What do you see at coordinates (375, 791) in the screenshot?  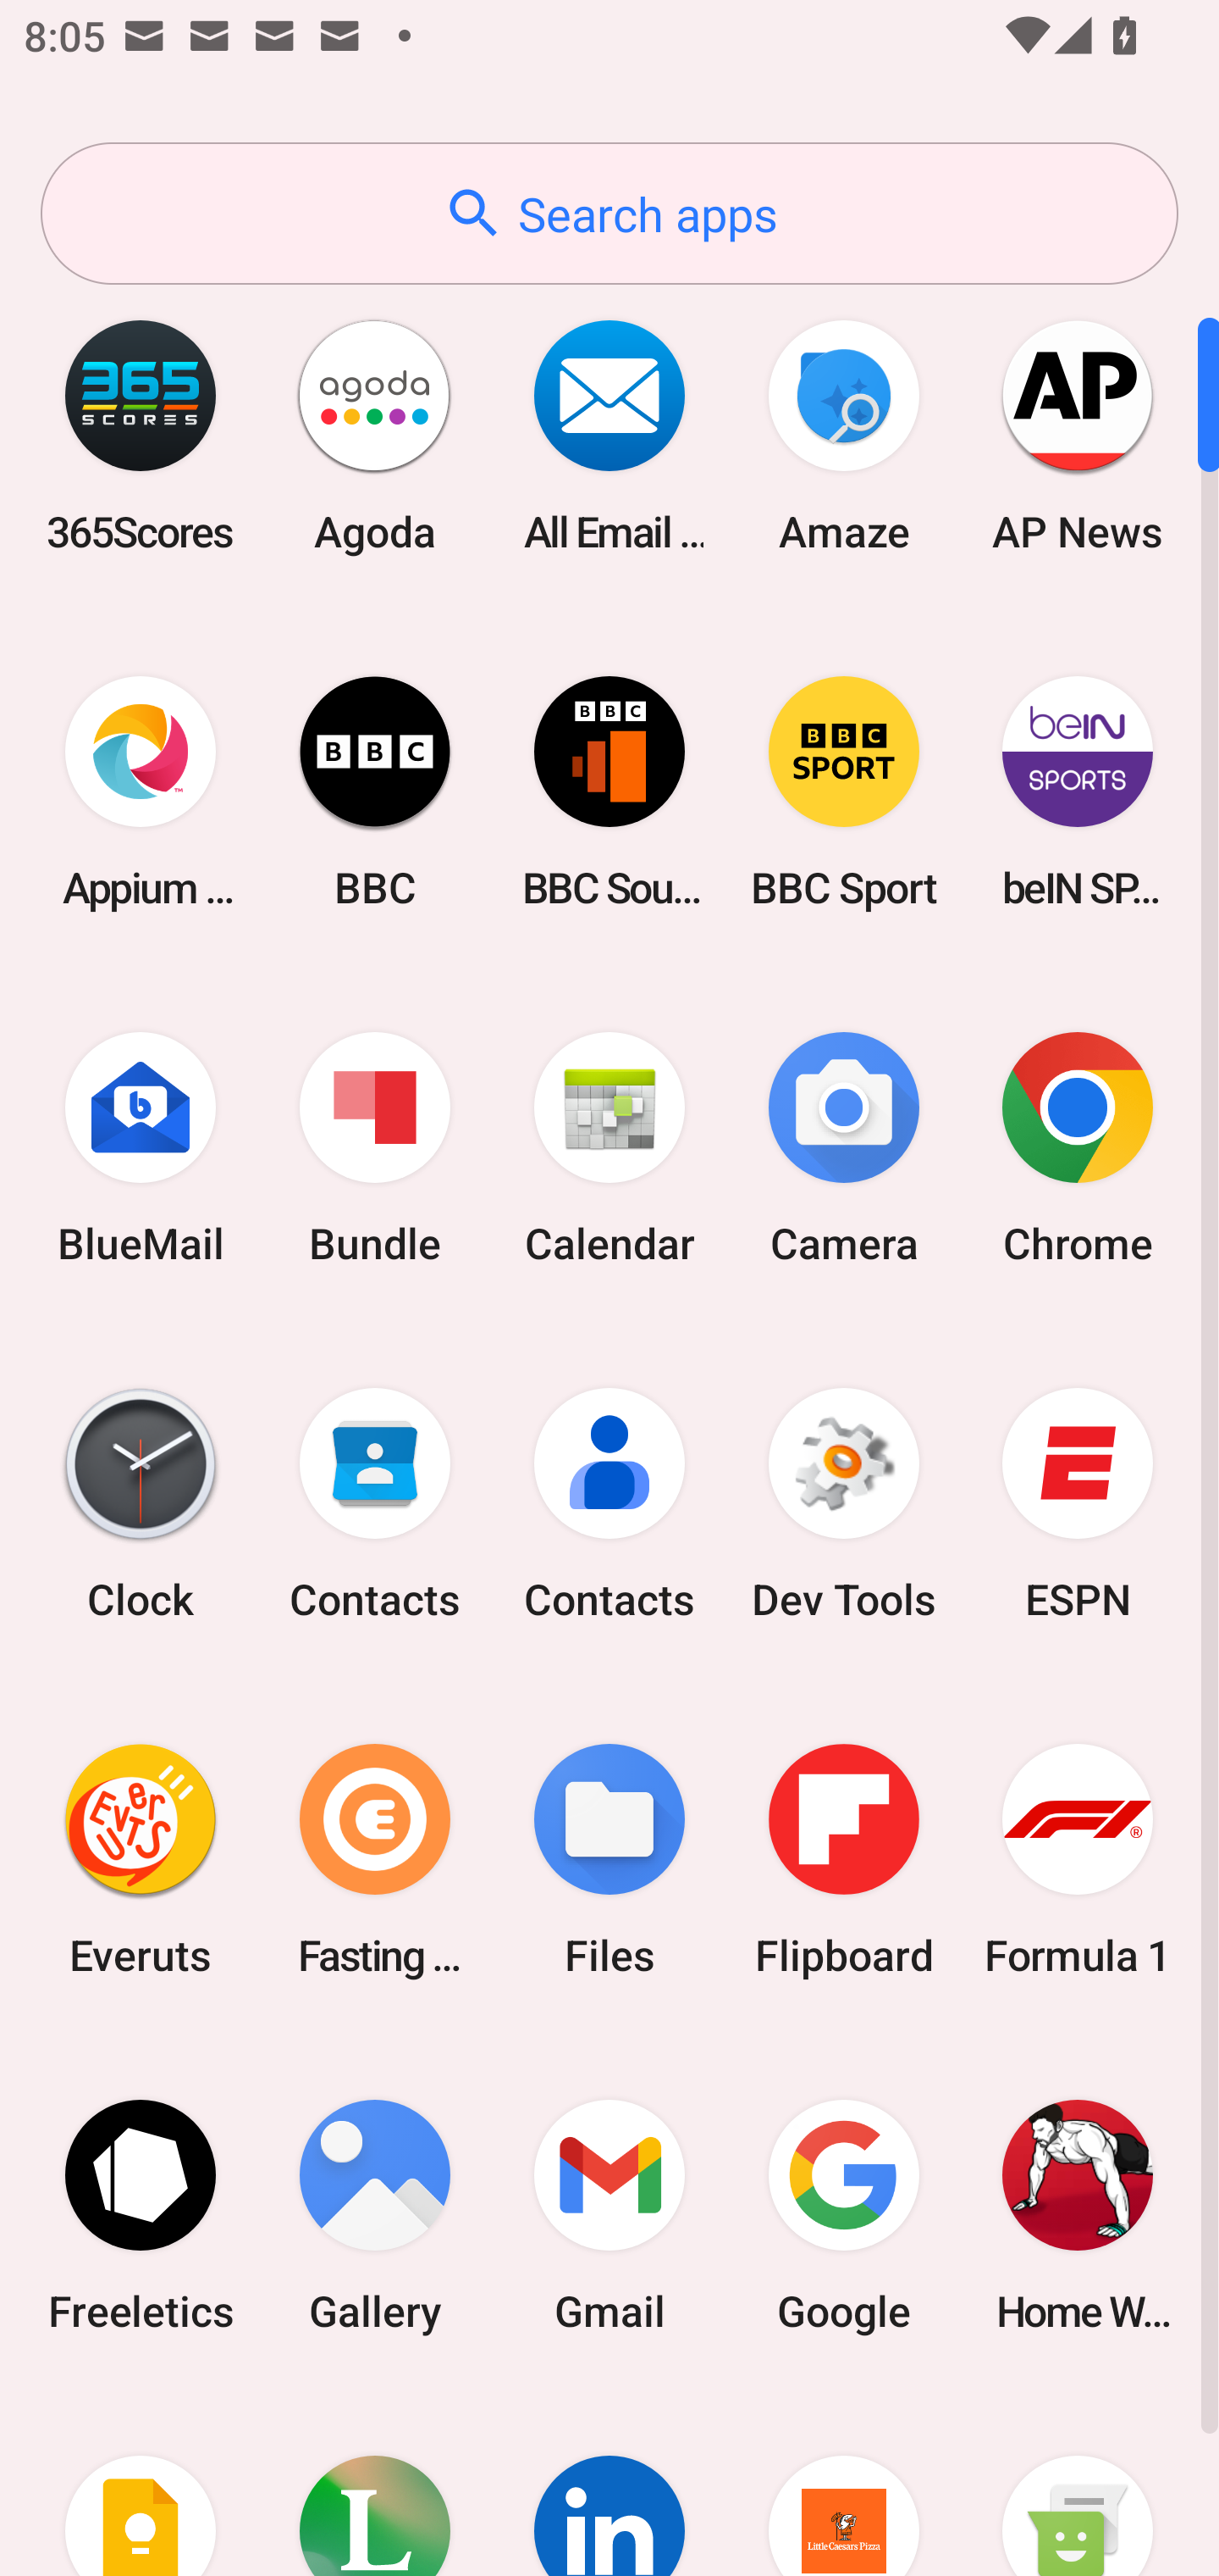 I see `BBC` at bounding box center [375, 791].